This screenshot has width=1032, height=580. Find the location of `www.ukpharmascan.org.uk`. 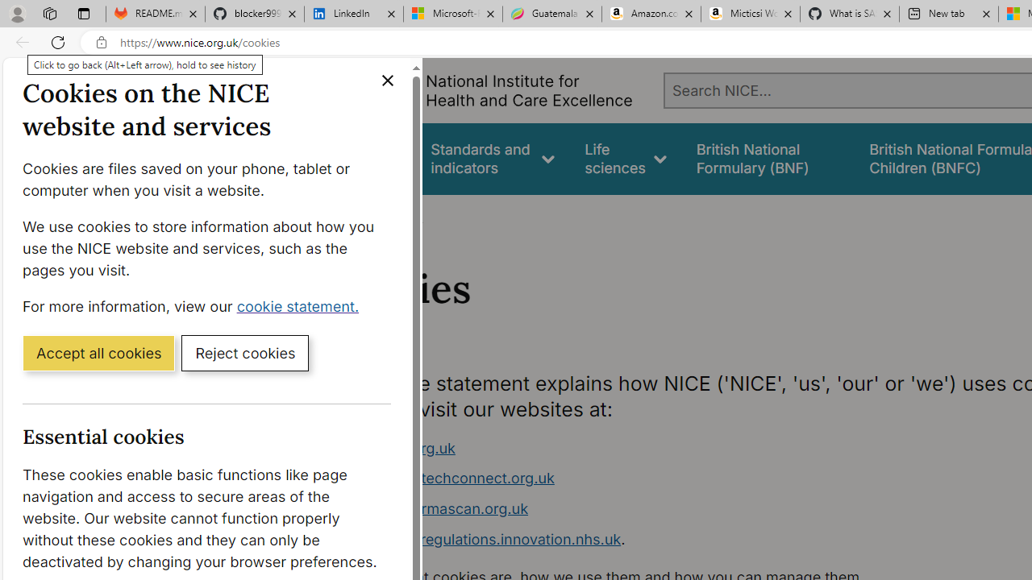

www.ukpharmascan.org.uk is located at coordinates (434, 508).